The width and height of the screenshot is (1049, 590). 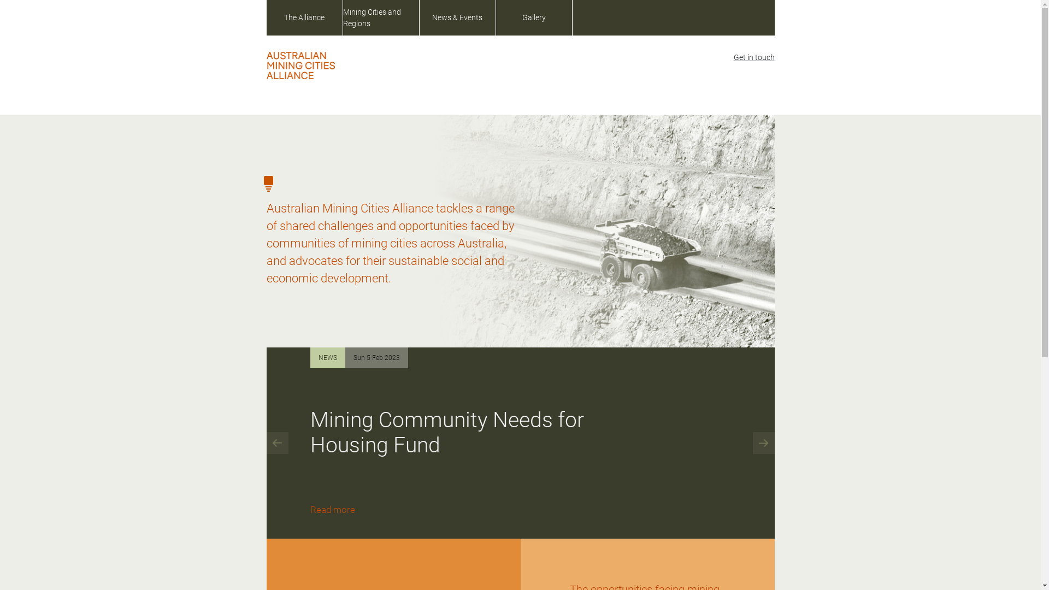 I want to click on The Alliance, so click(x=305, y=17).